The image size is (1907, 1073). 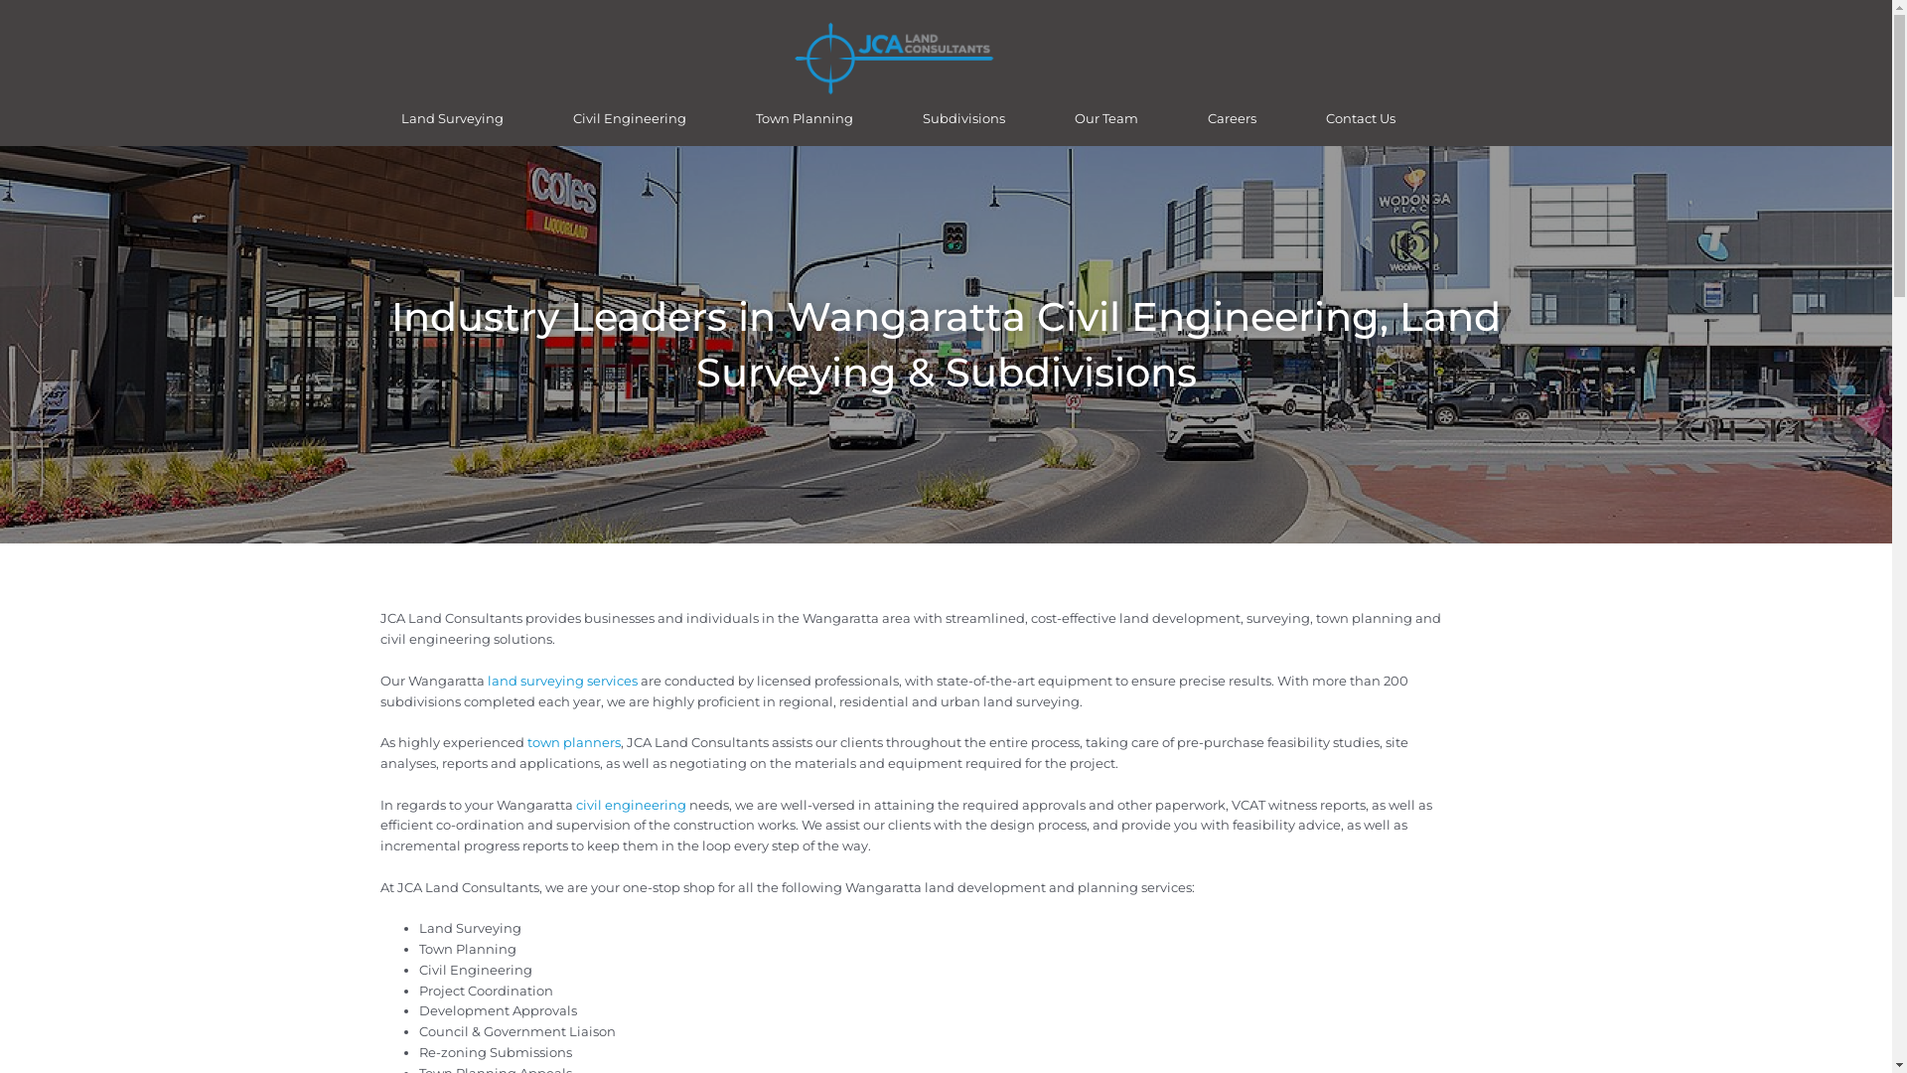 I want to click on Land Surveying, so click(x=452, y=118).